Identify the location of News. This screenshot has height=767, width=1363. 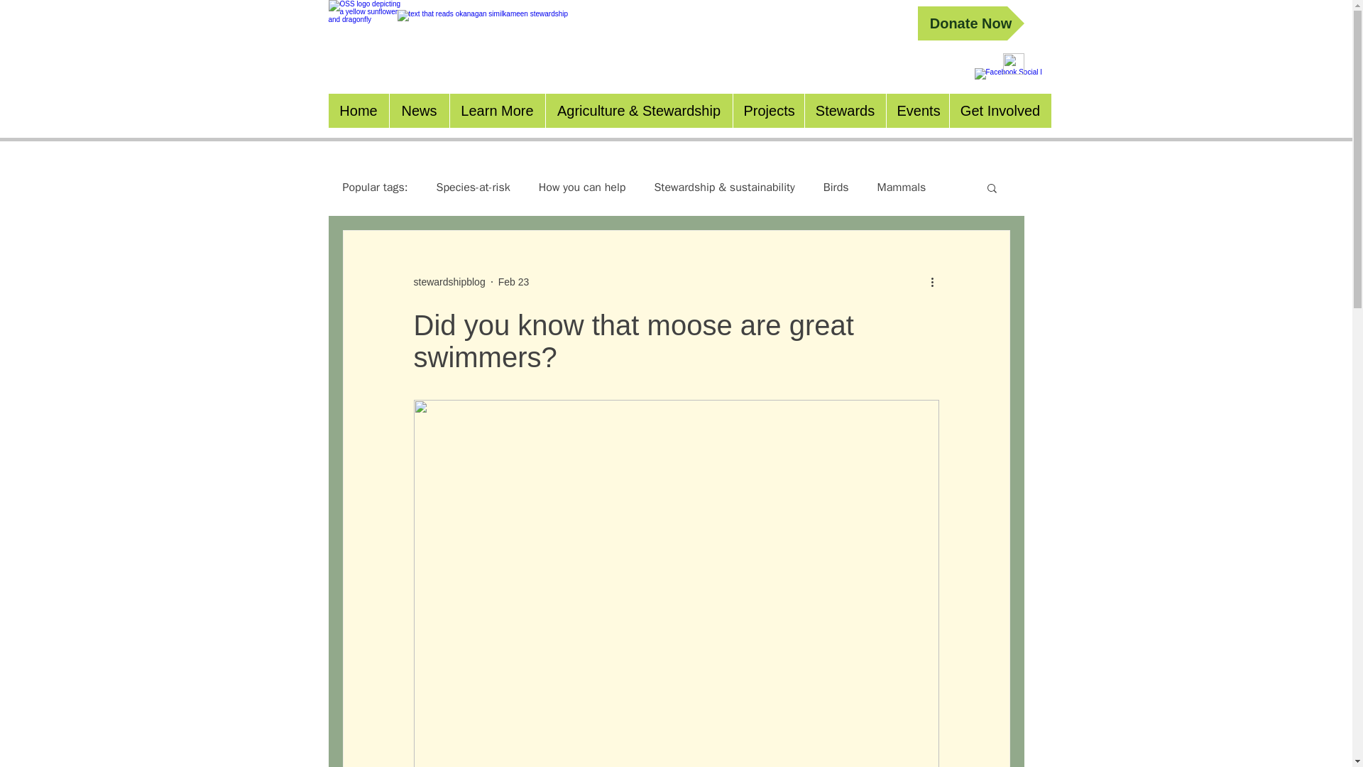
(419, 111).